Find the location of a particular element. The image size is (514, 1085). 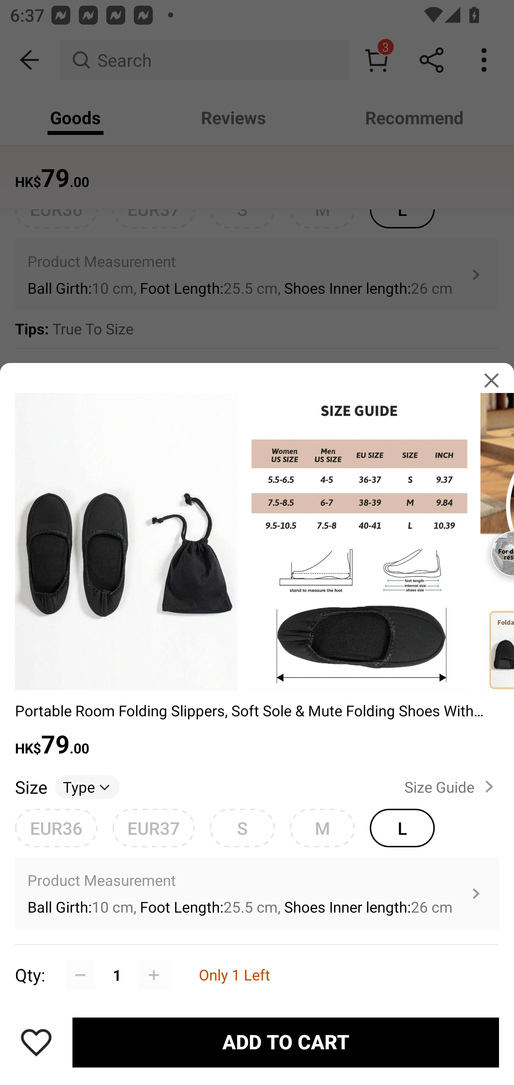

ADD TO CART is located at coordinates (286, 1043).